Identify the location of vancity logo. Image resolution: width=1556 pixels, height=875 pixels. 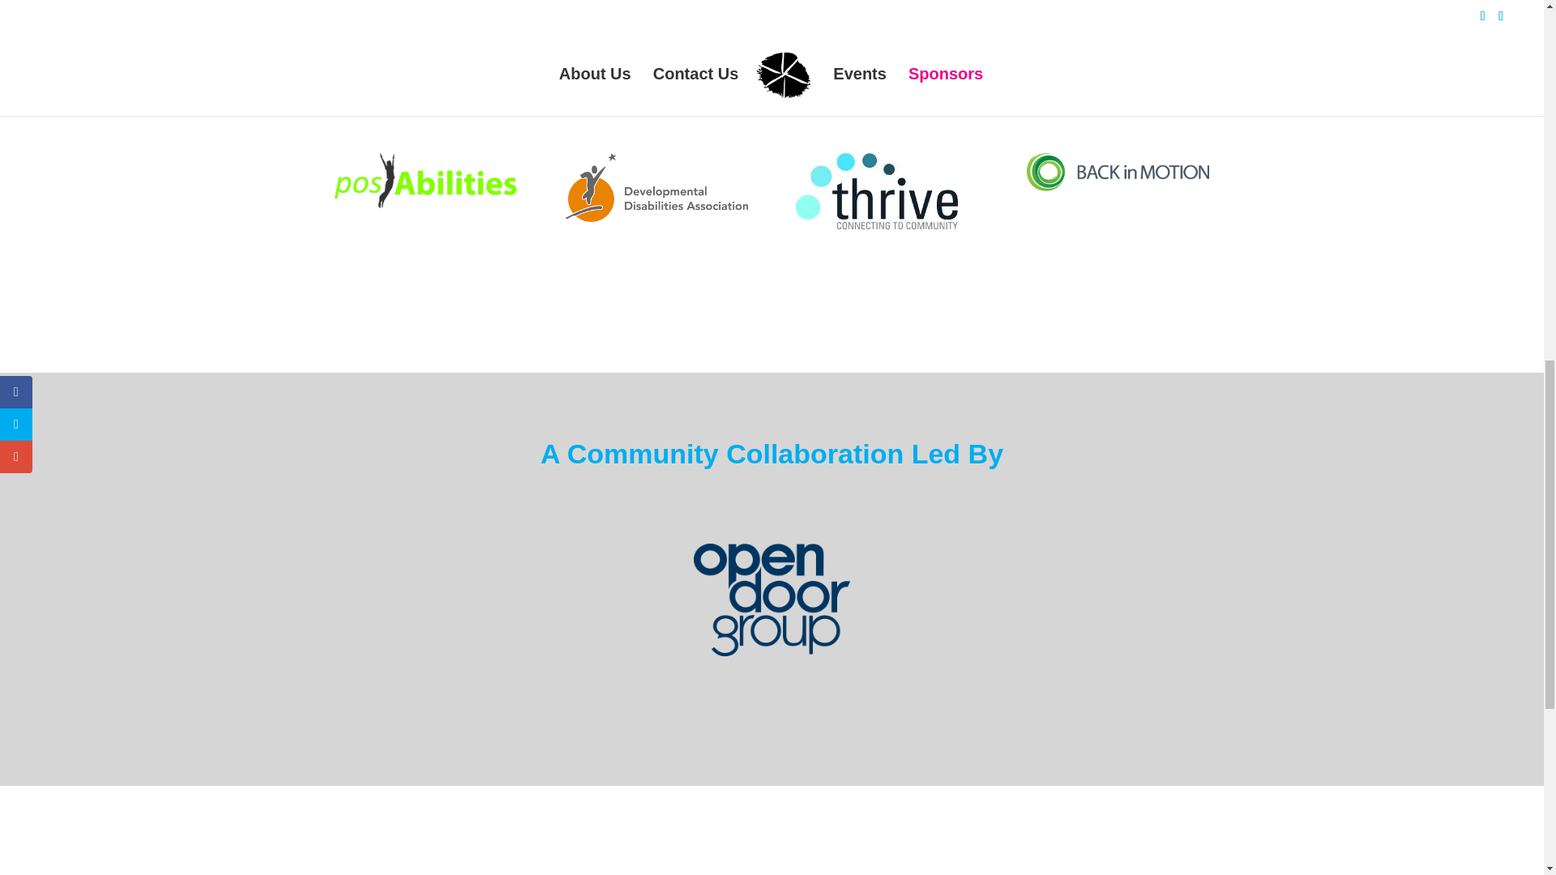
(587, 2).